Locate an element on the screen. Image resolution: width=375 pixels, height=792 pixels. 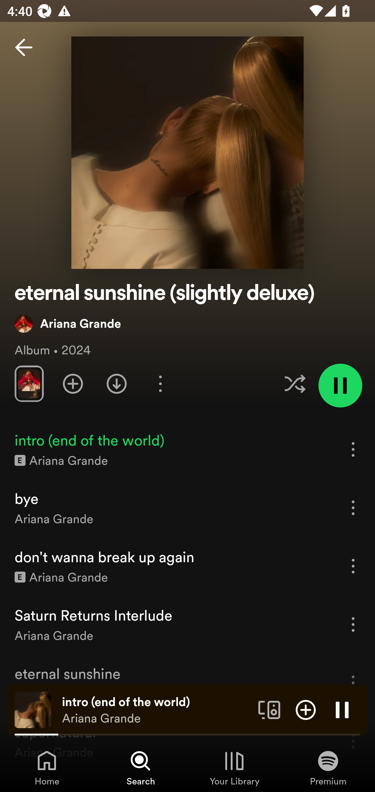
More options for song don't wanna break up again is located at coordinates (353, 566).